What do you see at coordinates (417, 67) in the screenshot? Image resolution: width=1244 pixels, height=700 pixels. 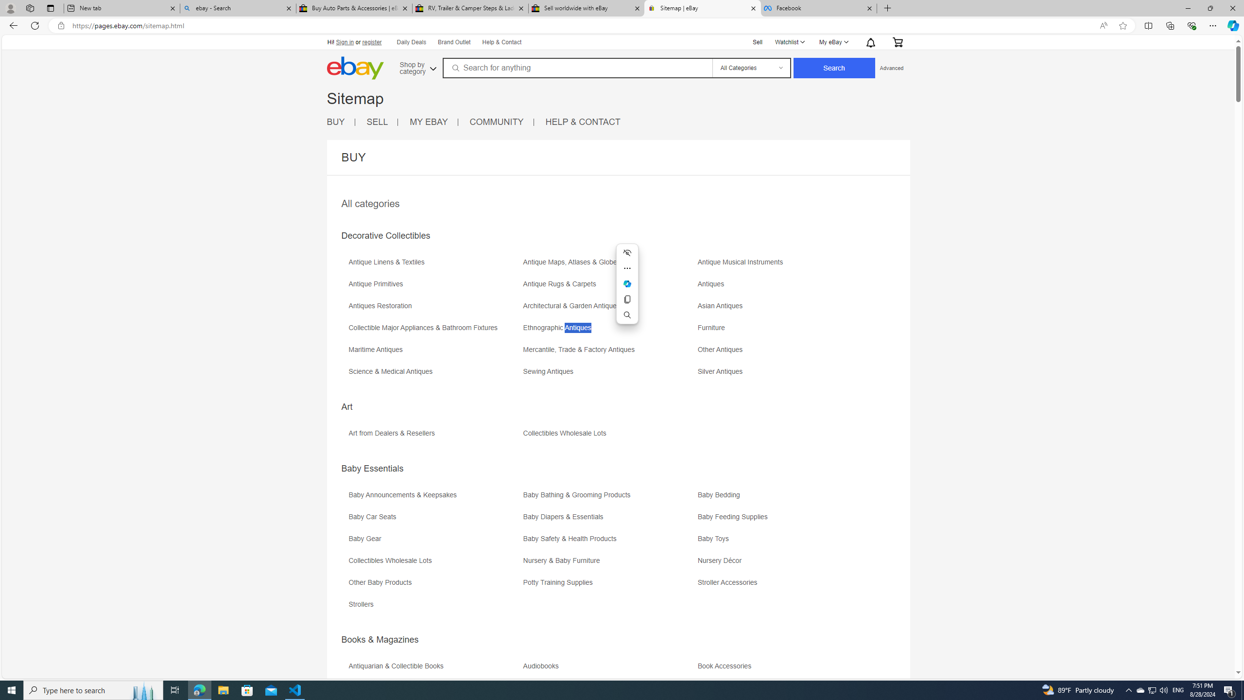 I see `Shop by category` at bounding box center [417, 67].